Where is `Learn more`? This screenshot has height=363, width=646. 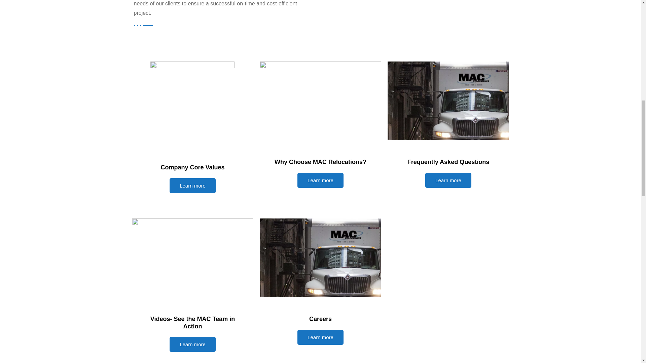 Learn more is located at coordinates (448, 180).